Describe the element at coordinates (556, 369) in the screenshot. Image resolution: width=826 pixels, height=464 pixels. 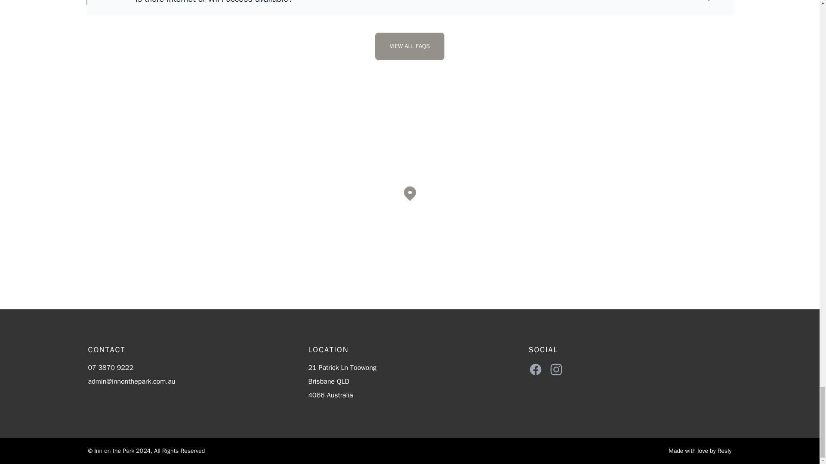
I see `Instagram` at that location.